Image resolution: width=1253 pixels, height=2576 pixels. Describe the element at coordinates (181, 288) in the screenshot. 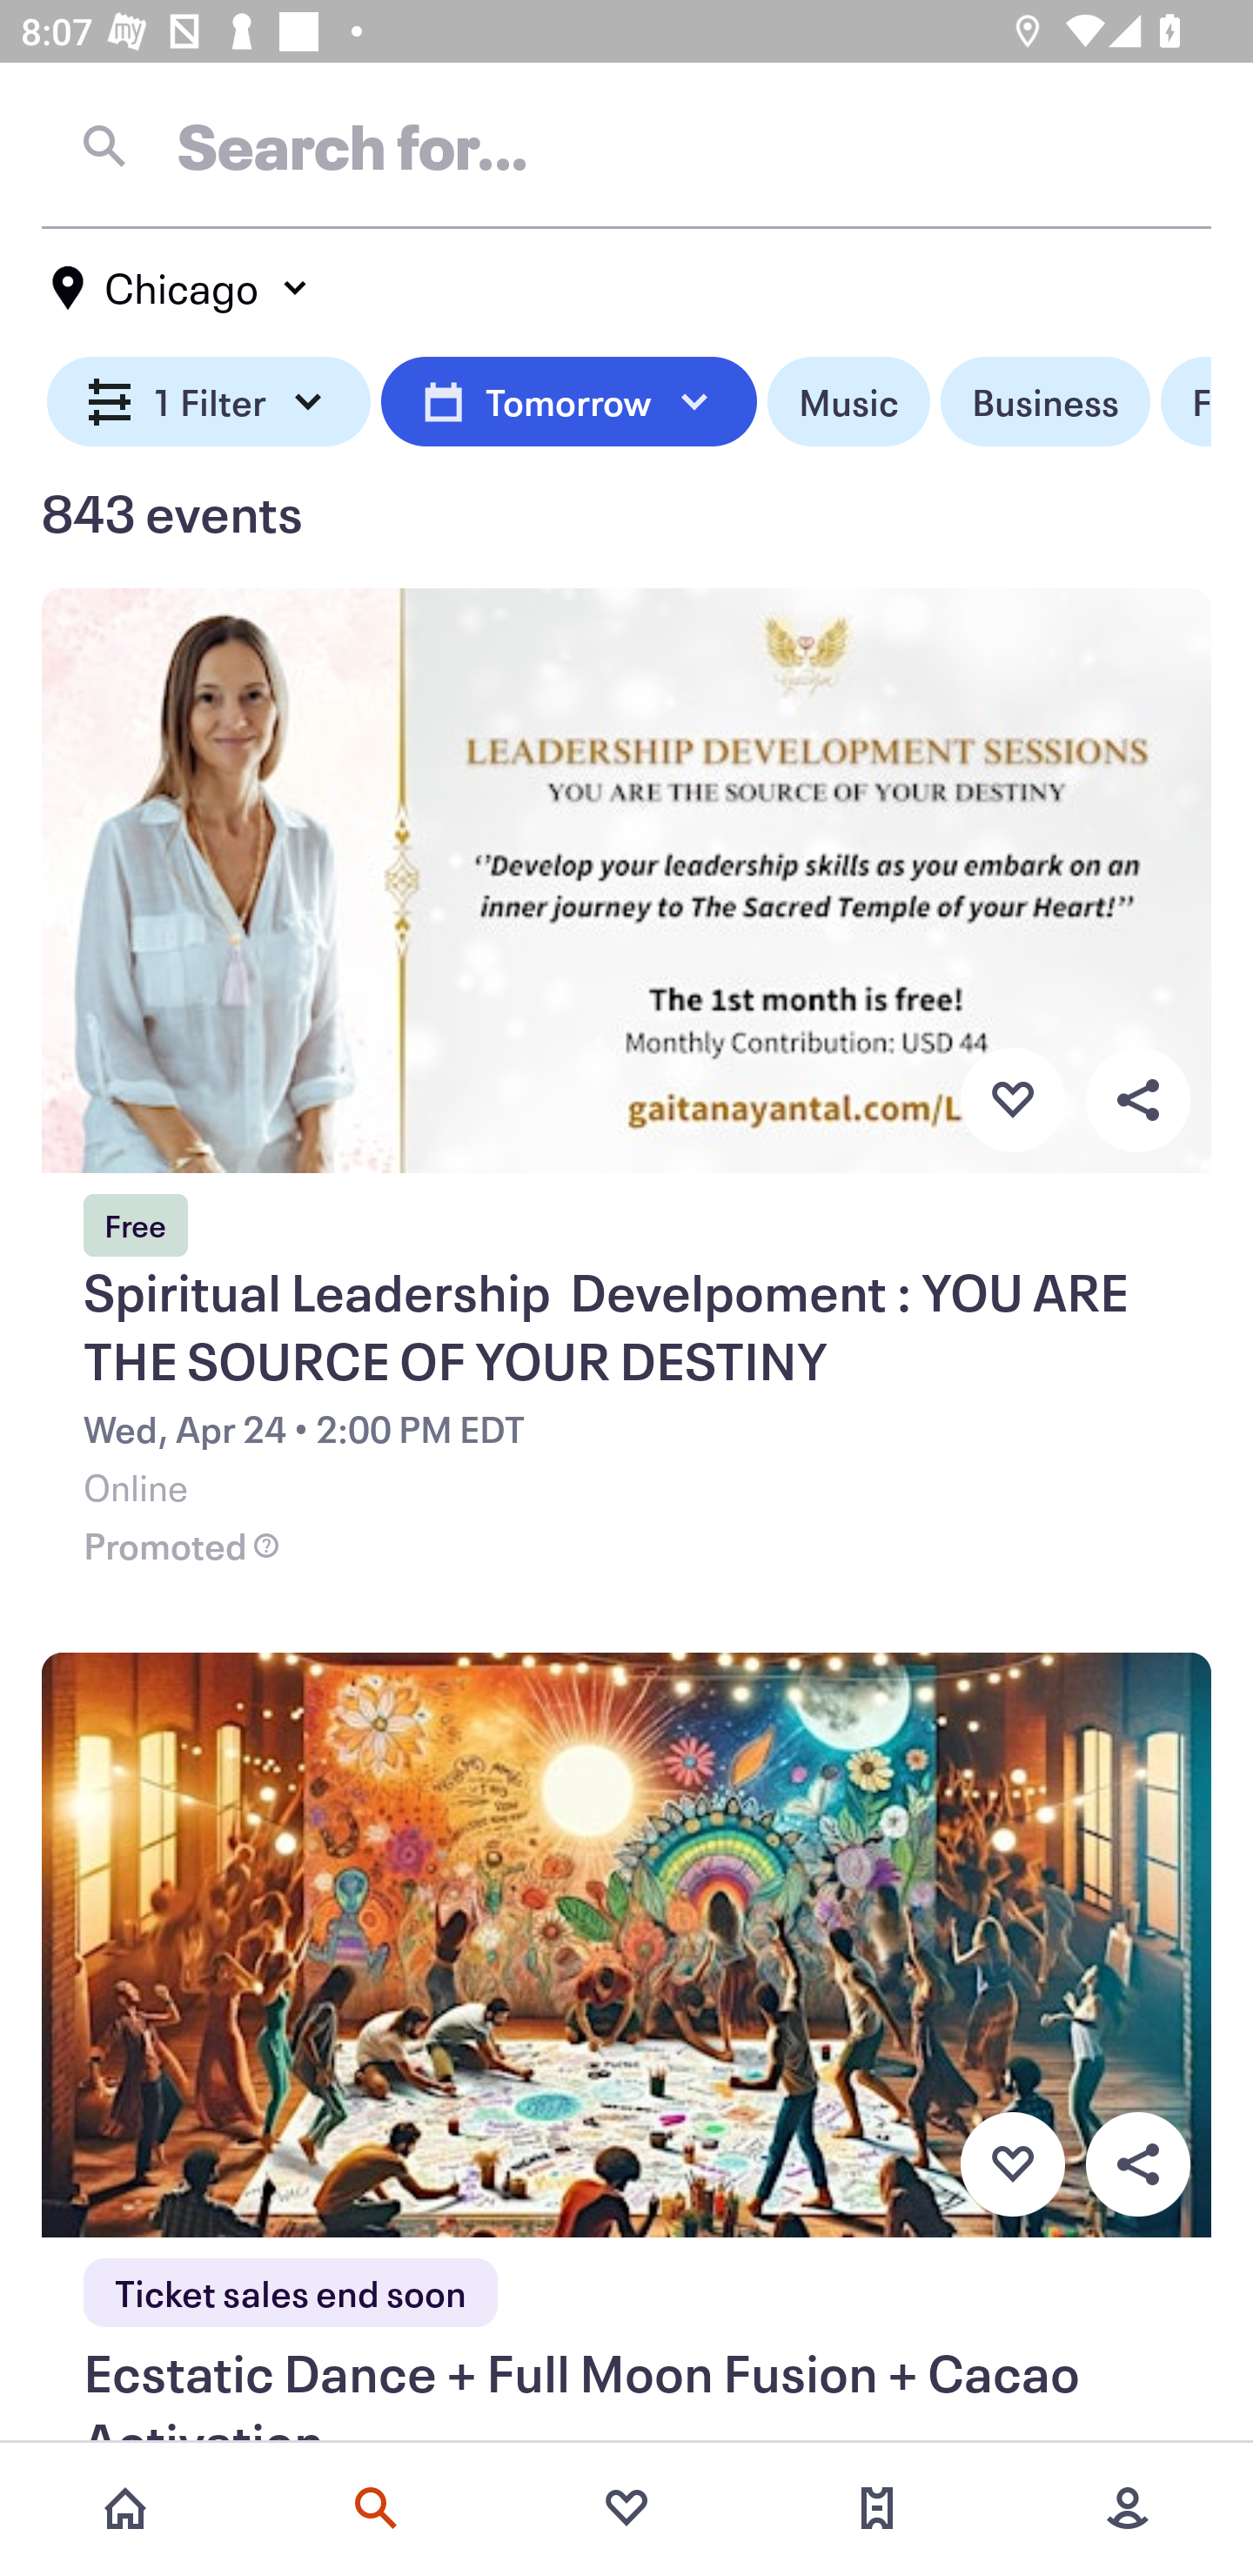

I see `Chicago` at that location.